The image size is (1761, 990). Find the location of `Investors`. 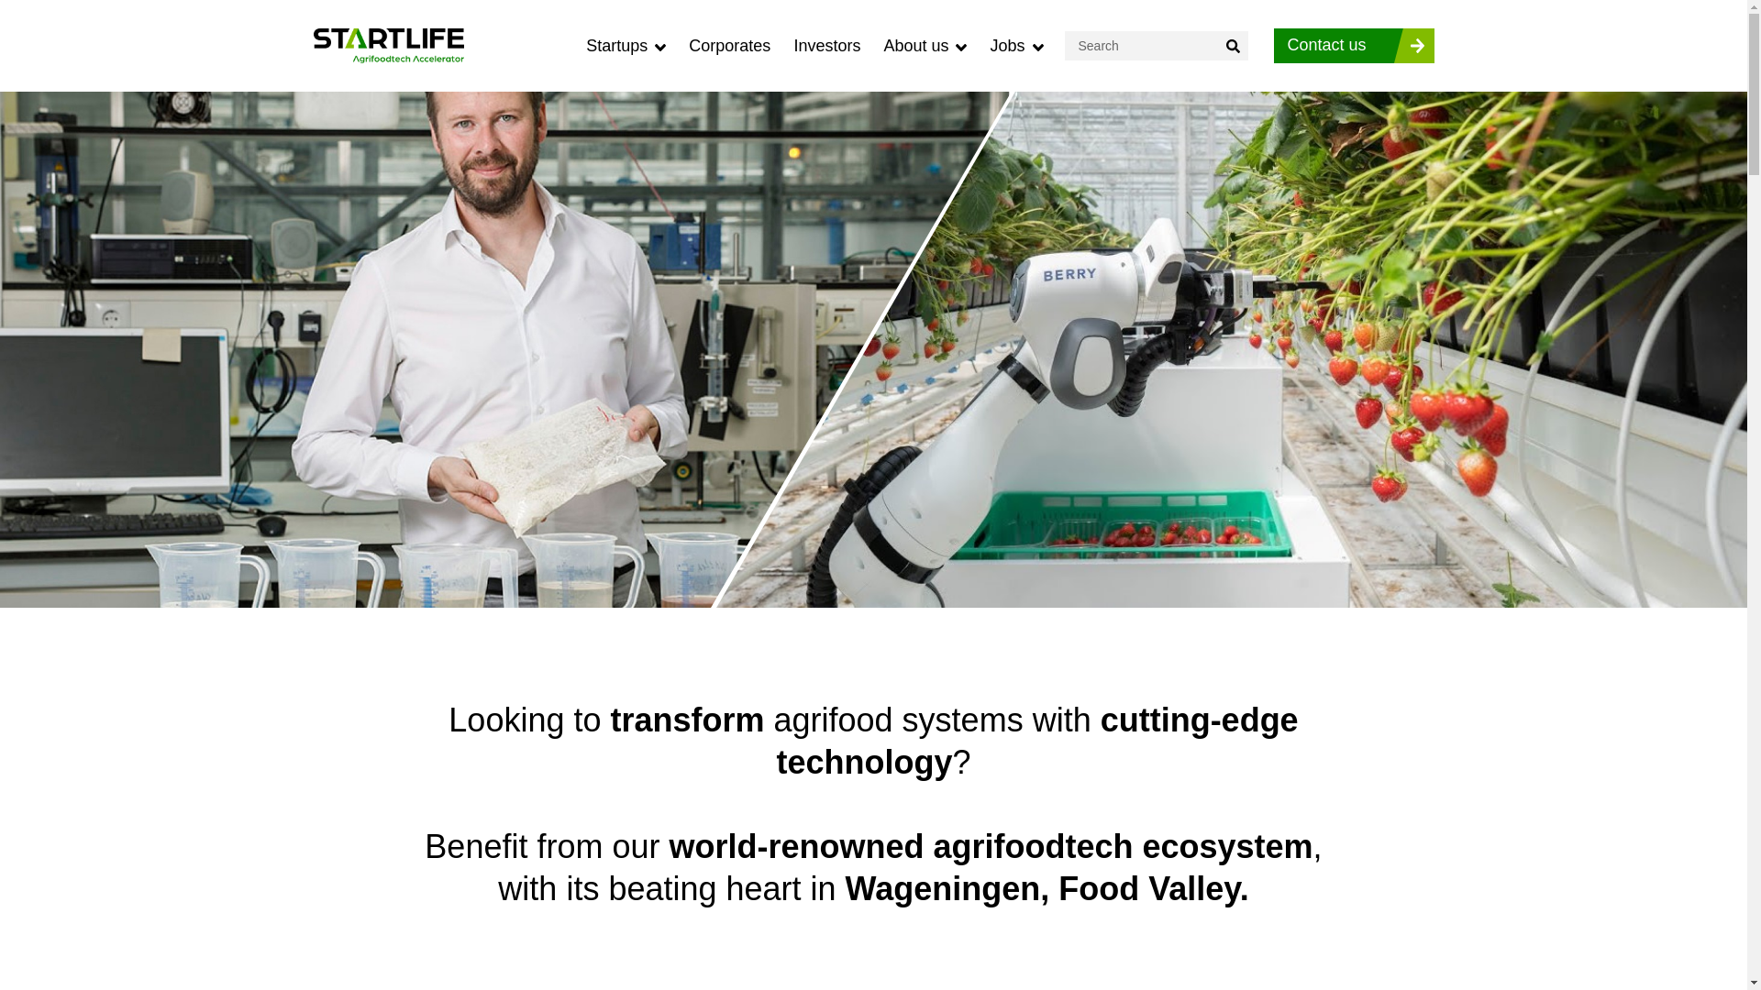

Investors is located at coordinates (827, 45).